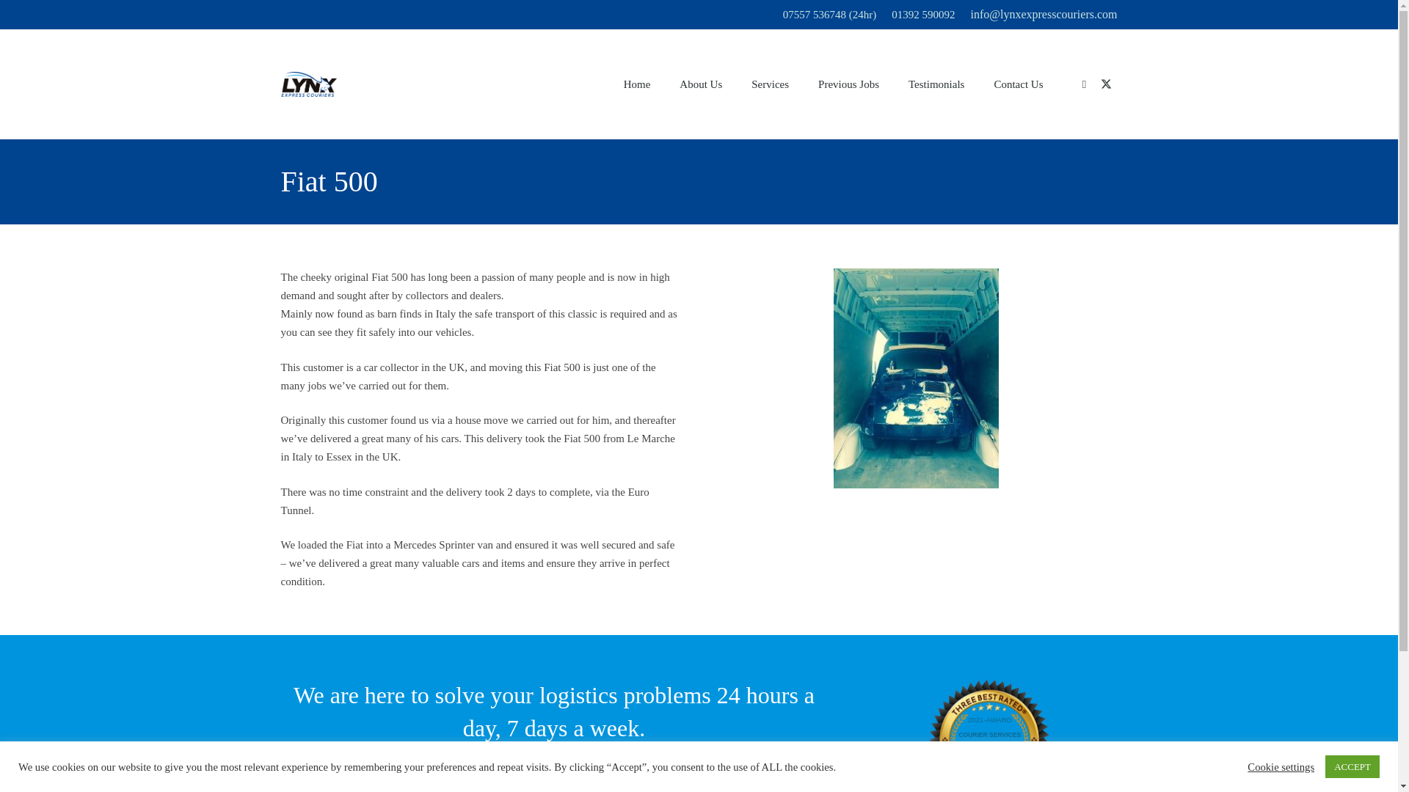 The width and height of the screenshot is (1409, 792). What do you see at coordinates (308, 84) in the screenshot?
I see `Fiat 500` at bounding box center [308, 84].